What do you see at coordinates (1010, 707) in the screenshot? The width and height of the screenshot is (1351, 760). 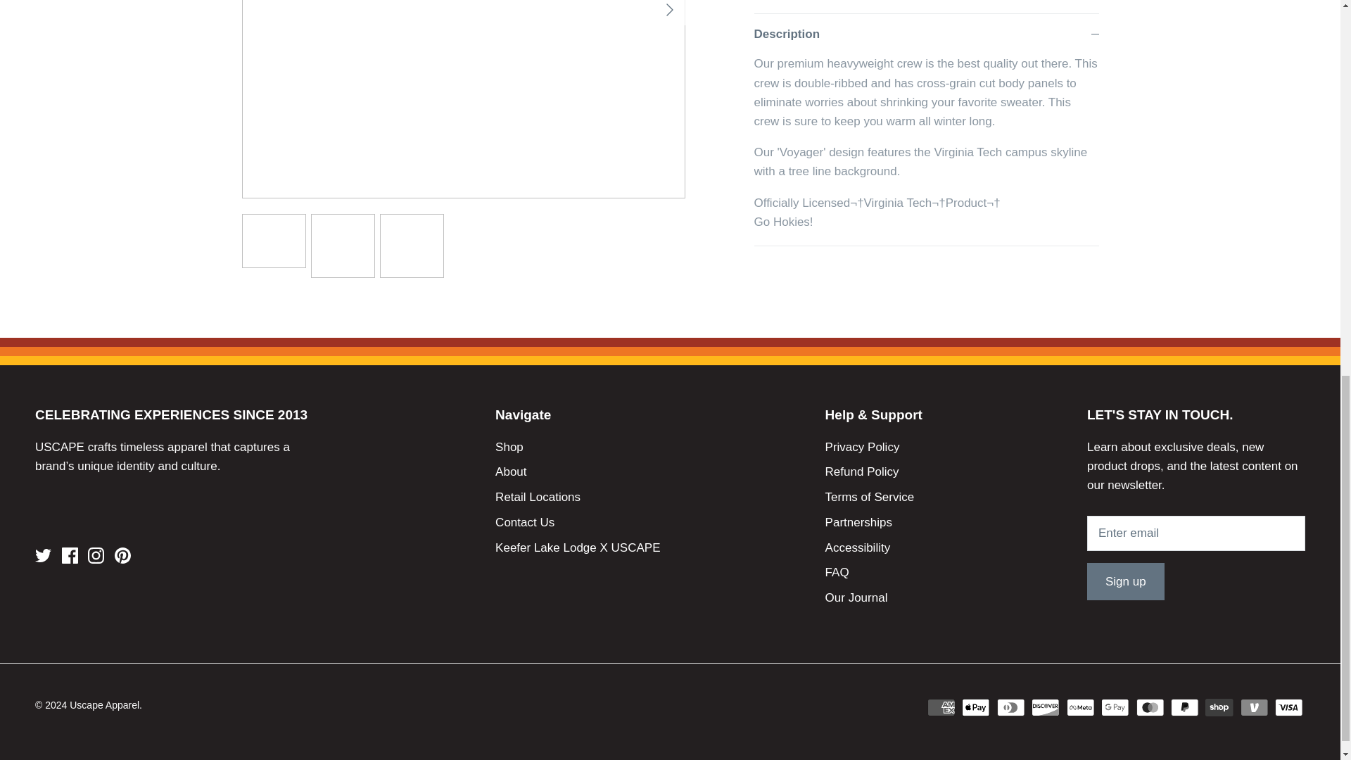 I see `Diners Club` at bounding box center [1010, 707].